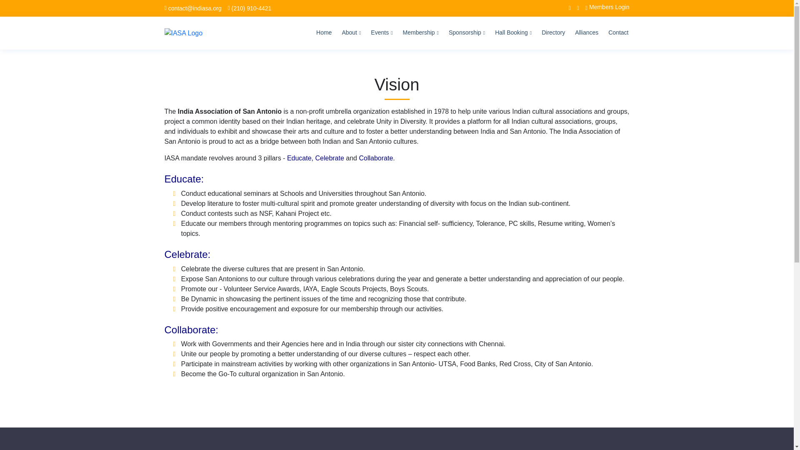  Describe the element at coordinates (467, 33) in the screenshot. I see `Sponsorship` at that location.